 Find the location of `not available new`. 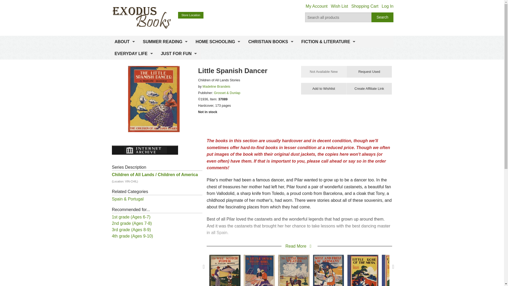

not available new is located at coordinates (324, 71).